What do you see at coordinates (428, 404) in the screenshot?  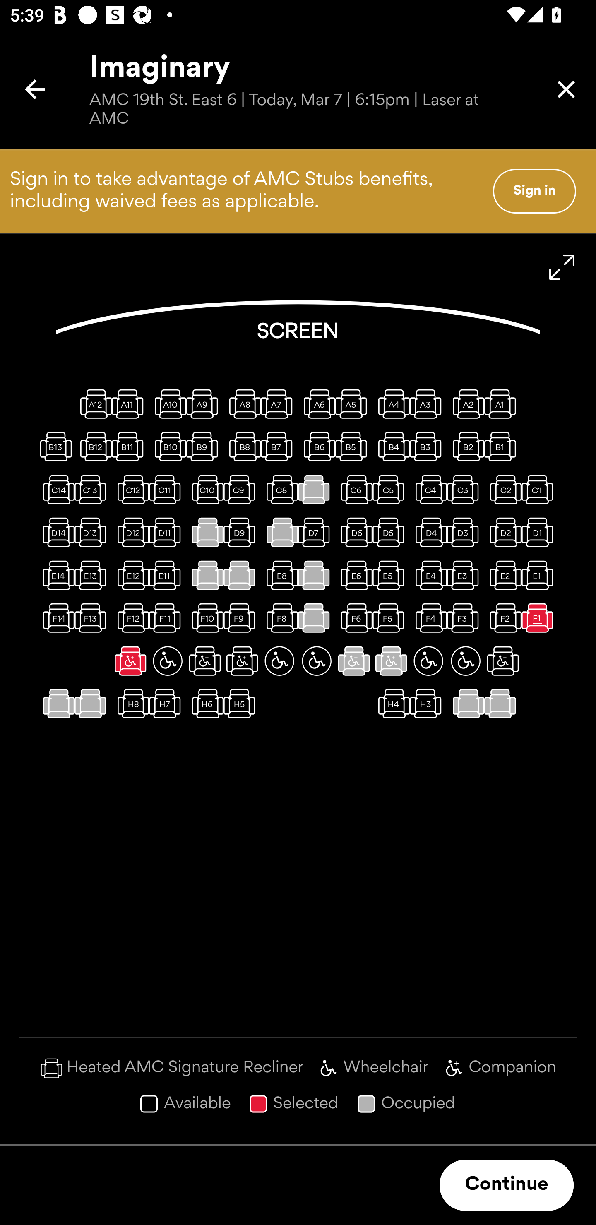 I see `A3, Regular seat, available` at bounding box center [428, 404].